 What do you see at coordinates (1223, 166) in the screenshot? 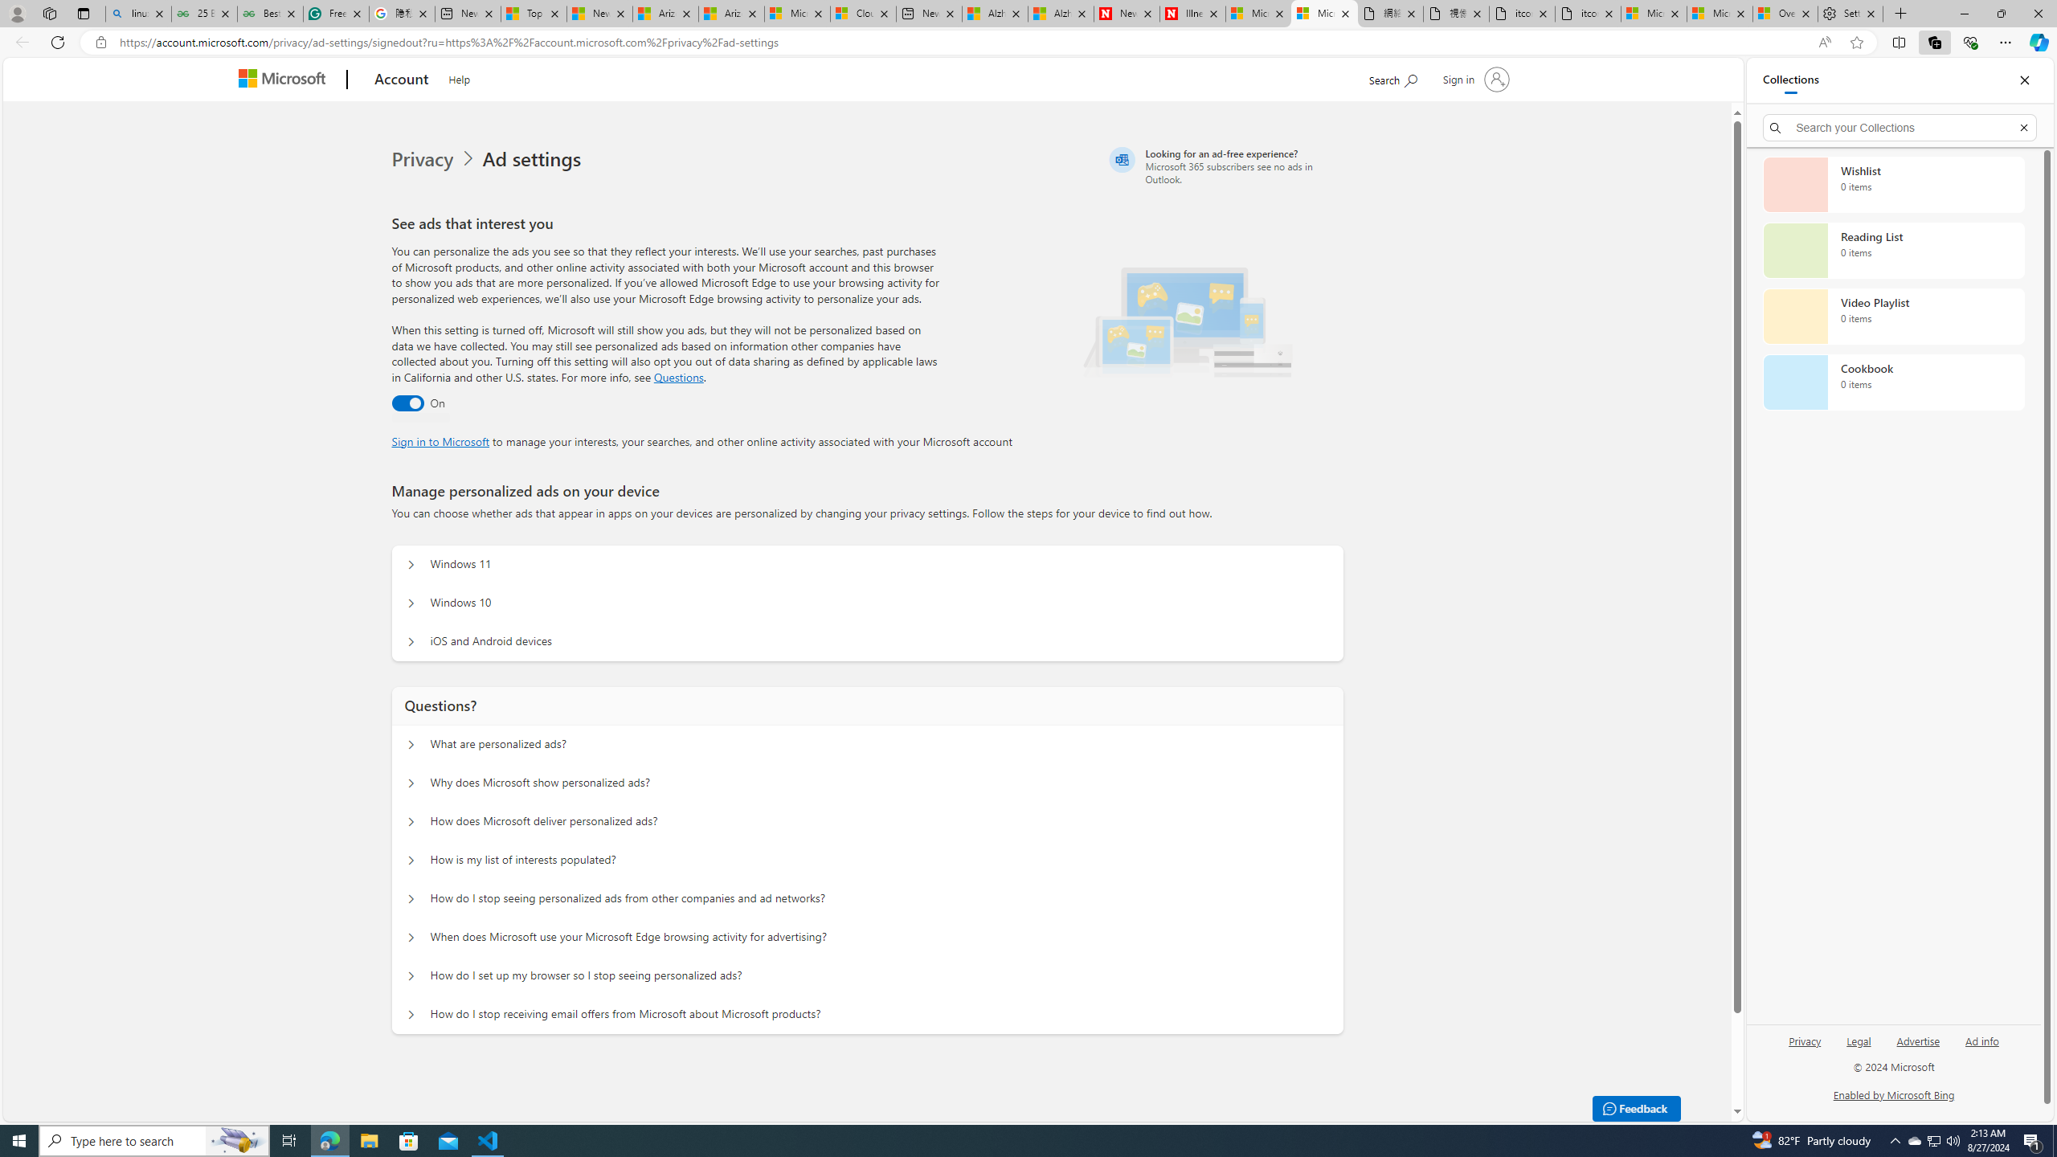
I see `Looking for an ad-free experience?` at bounding box center [1223, 166].